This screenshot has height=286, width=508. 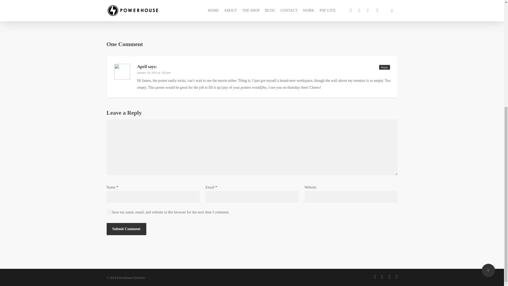 I want to click on yes, so click(x=109, y=211).